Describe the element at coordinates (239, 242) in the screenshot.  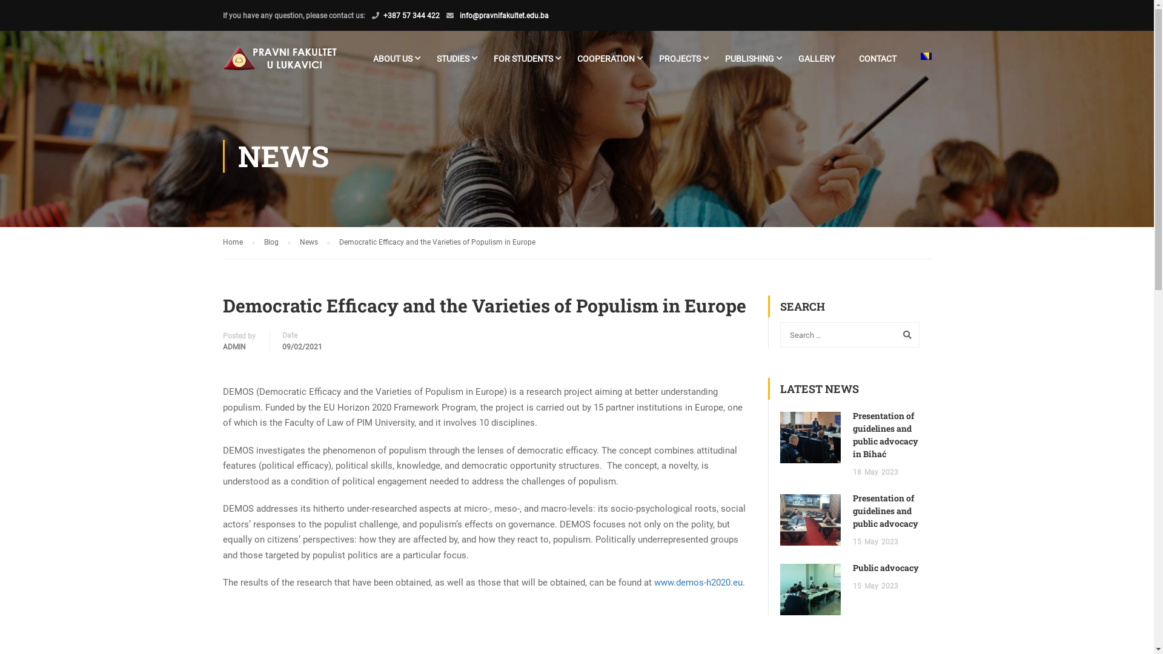
I see `Home` at that location.